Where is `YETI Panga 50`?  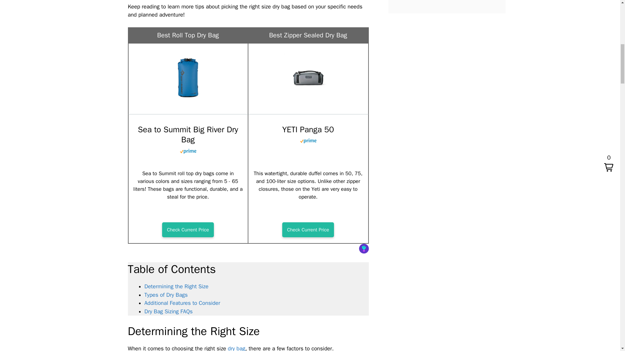 YETI Panga 50 is located at coordinates (308, 129).